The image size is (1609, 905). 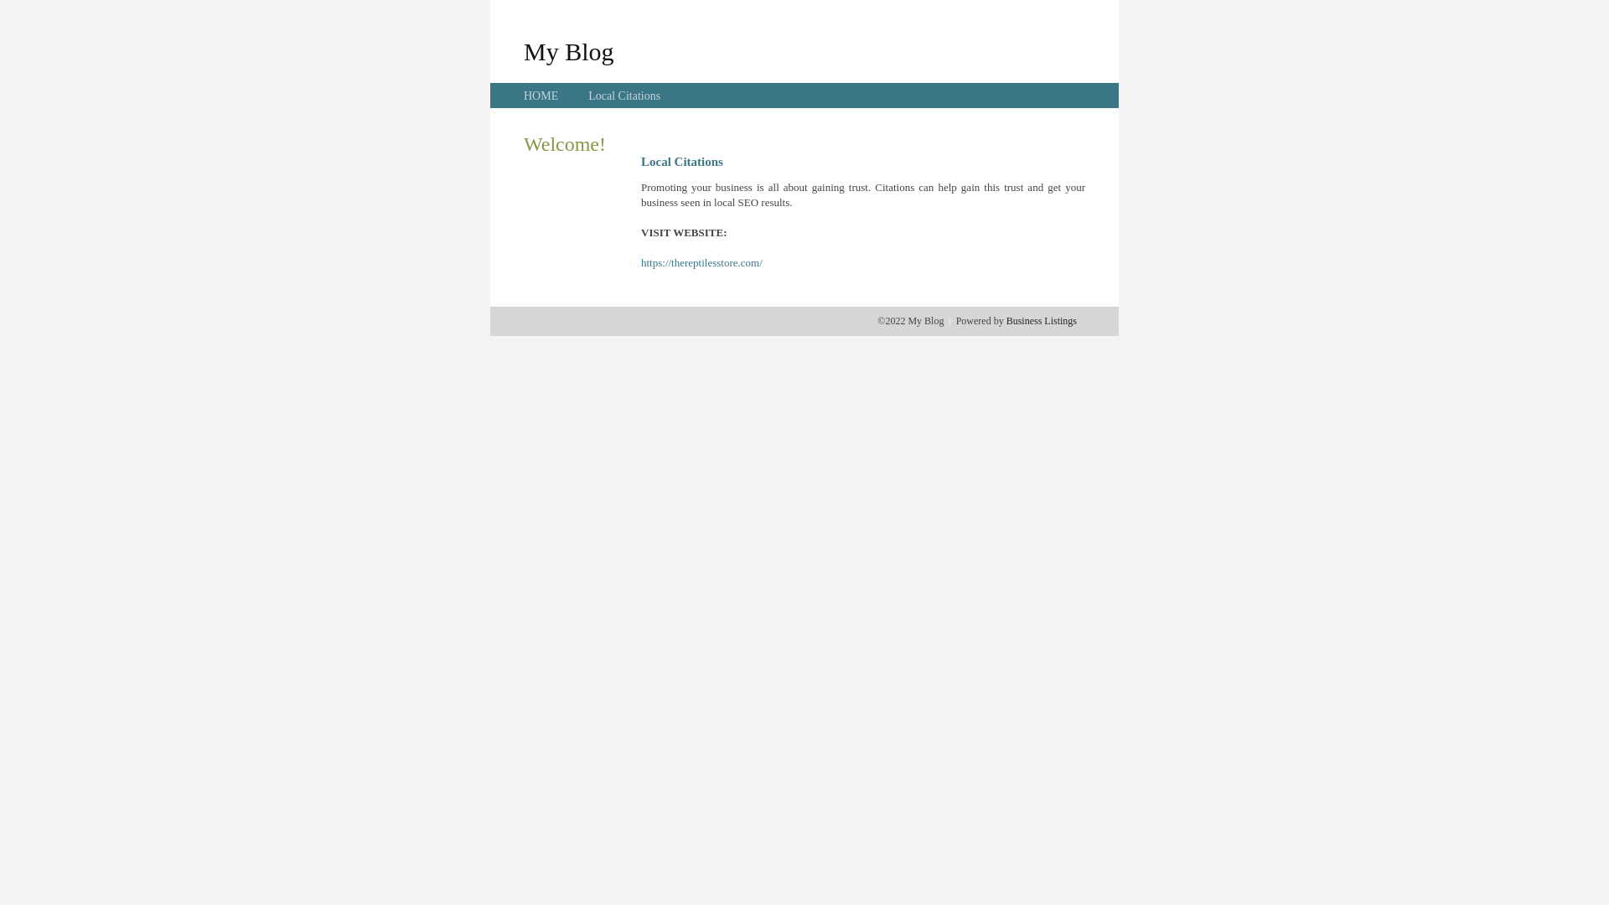 What do you see at coordinates (624, 96) in the screenshot?
I see `Local Citations` at bounding box center [624, 96].